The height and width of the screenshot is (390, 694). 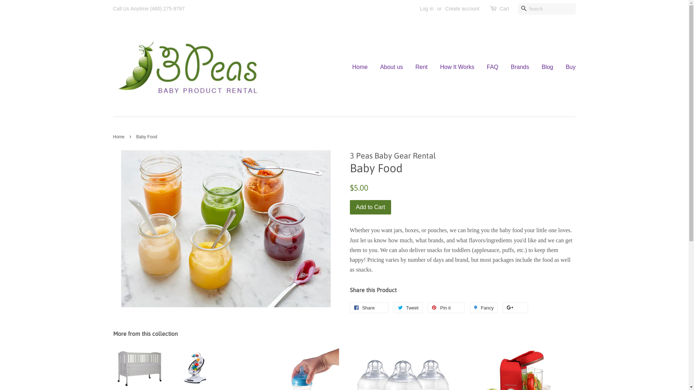 What do you see at coordinates (392, 67) in the screenshot?
I see `About us` at bounding box center [392, 67].